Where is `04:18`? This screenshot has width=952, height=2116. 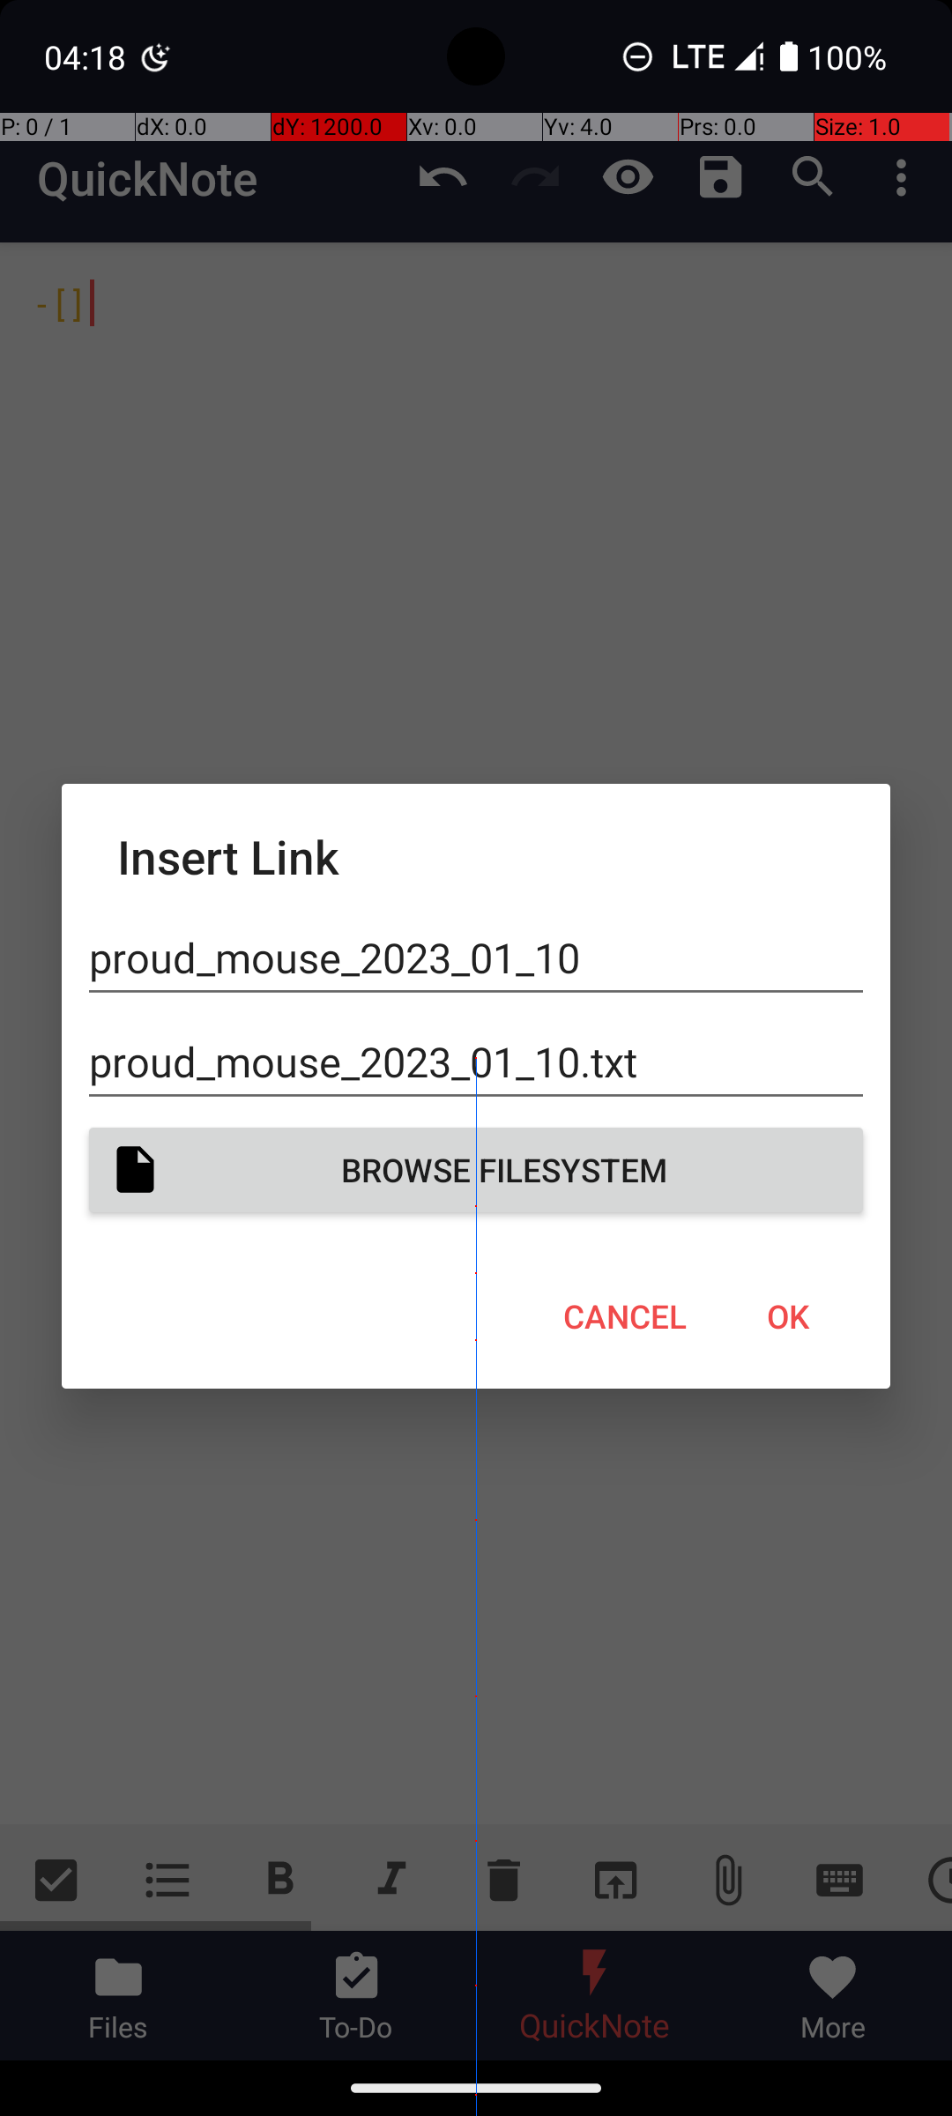
04:18 is located at coordinates (87, 56).